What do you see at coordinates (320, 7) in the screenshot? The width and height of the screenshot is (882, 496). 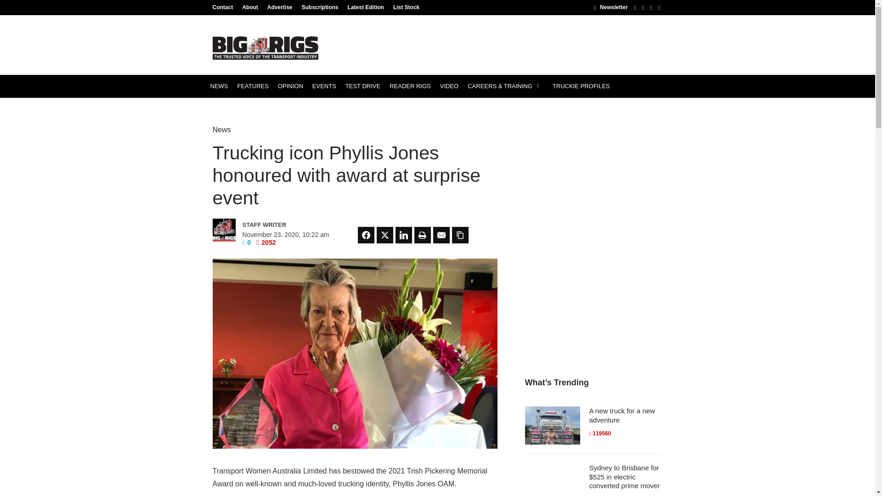 I see `Subscriptions` at bounding box center [320, 7].